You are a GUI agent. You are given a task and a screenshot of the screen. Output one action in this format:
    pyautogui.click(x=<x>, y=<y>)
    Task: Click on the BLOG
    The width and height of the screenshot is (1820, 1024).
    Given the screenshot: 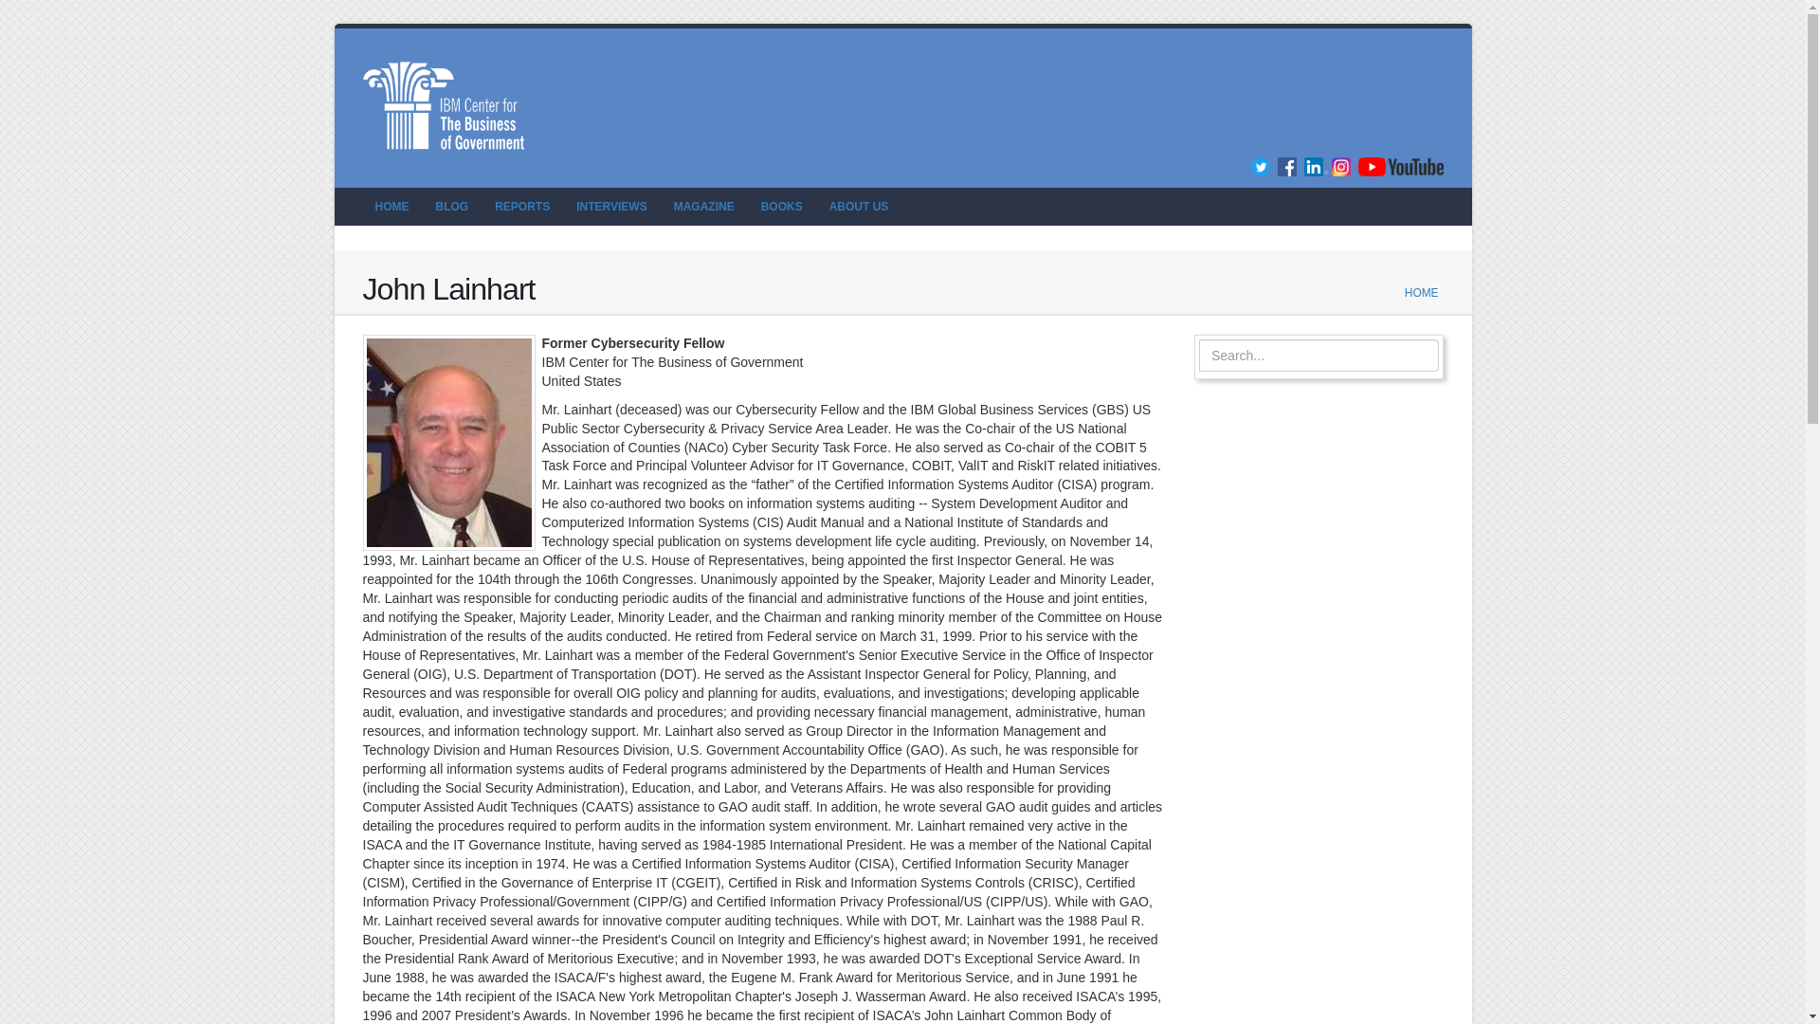 What is the action you would take?
    pyautogui.click(x=451, y=206)
    